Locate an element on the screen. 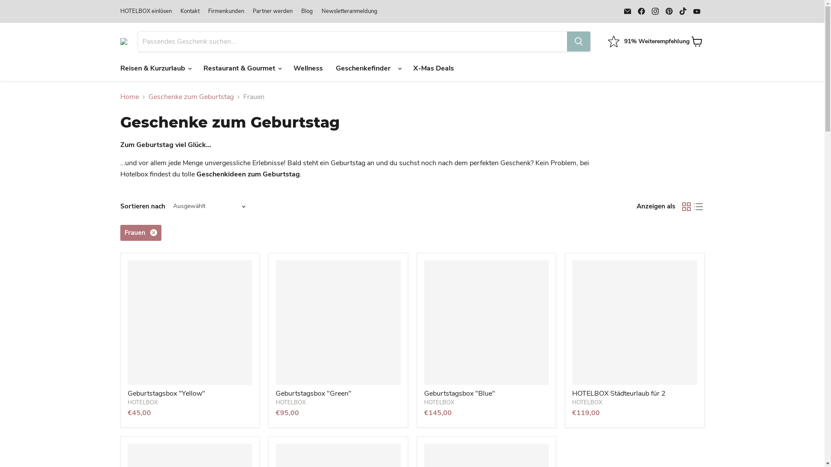 This screenshot has height=467, width=831. Home is located at coordinates (130, 97).